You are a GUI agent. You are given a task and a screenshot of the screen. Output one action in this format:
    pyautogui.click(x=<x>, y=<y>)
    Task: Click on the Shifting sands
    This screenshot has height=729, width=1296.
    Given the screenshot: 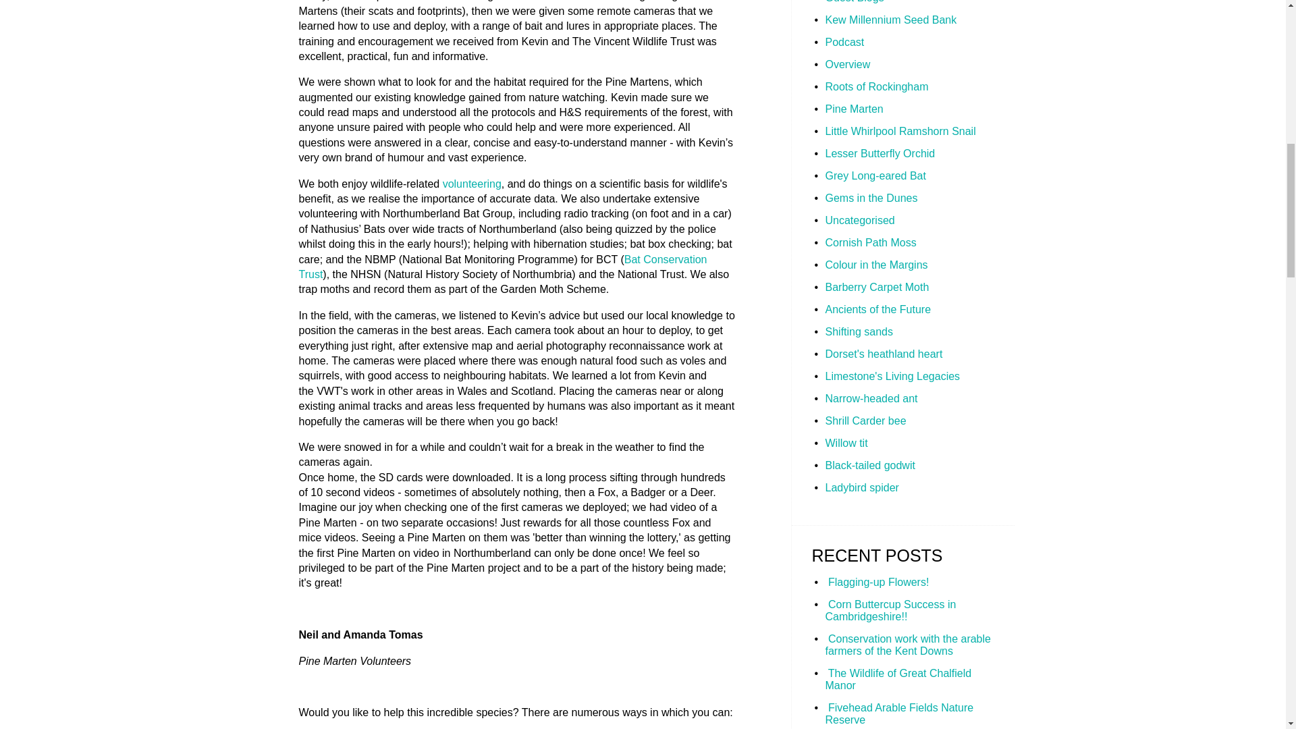 What is the action you would take?
    pyautogui.click(x=859, y=331)
    